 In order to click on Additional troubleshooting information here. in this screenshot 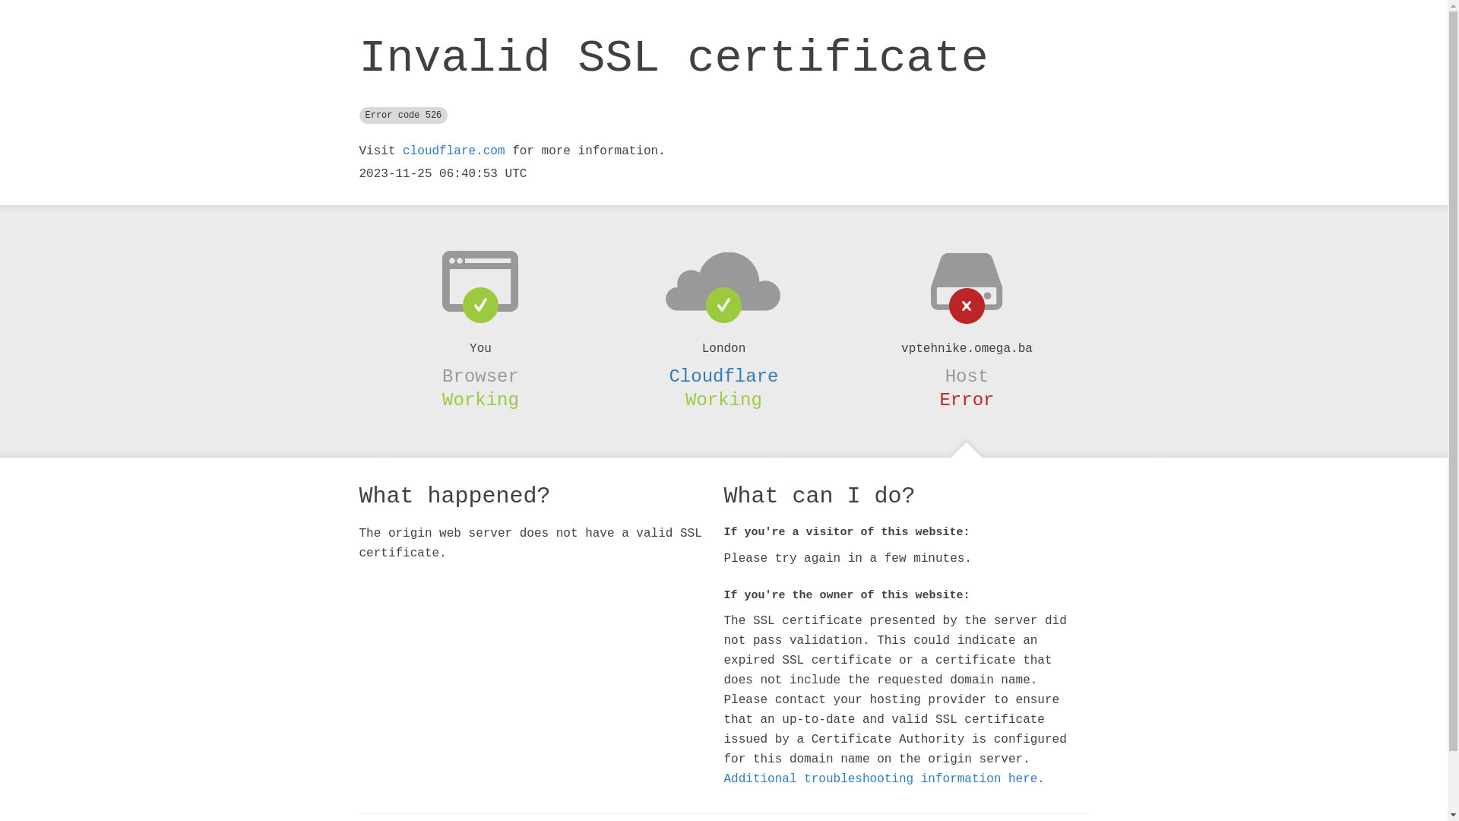, I will do `click(884, 779)`.